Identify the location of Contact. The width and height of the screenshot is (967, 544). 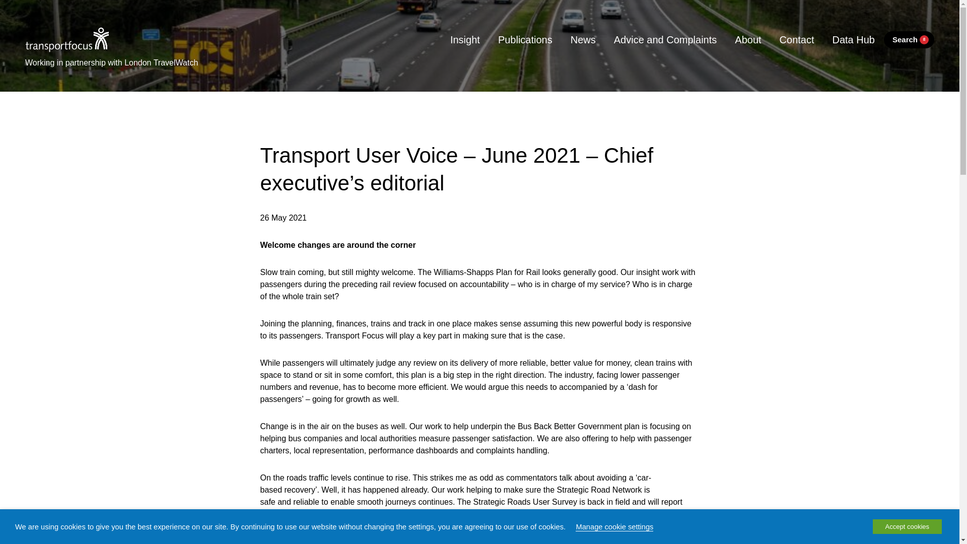
(797, 39).